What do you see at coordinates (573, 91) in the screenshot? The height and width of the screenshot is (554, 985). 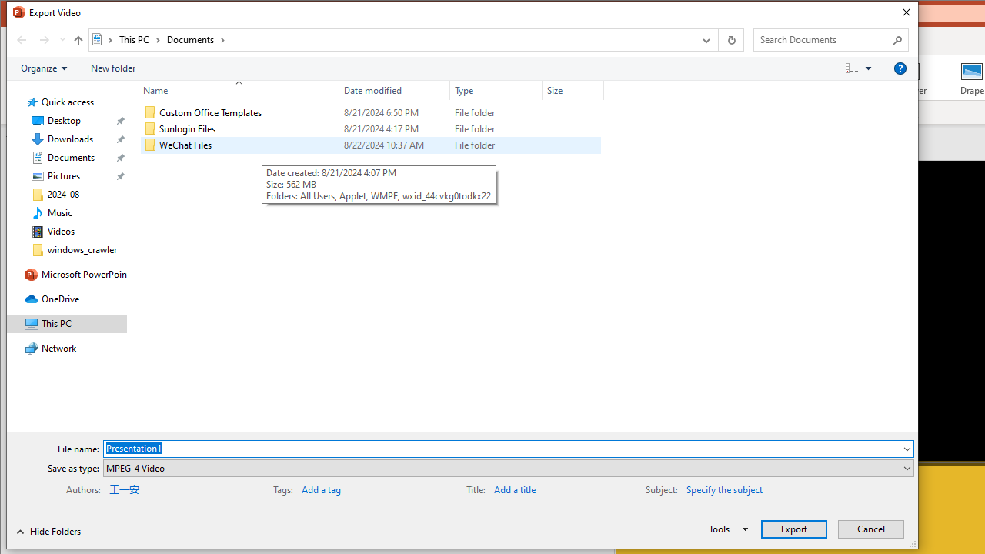 I see `Size` at bounding box center [573, 91].